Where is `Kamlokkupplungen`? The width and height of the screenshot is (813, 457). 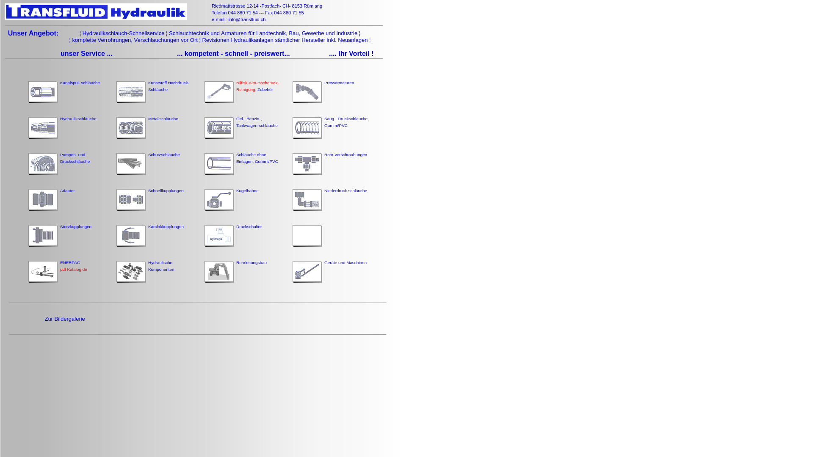 Kamlokkupplungen is located at coordinates (166, 227).